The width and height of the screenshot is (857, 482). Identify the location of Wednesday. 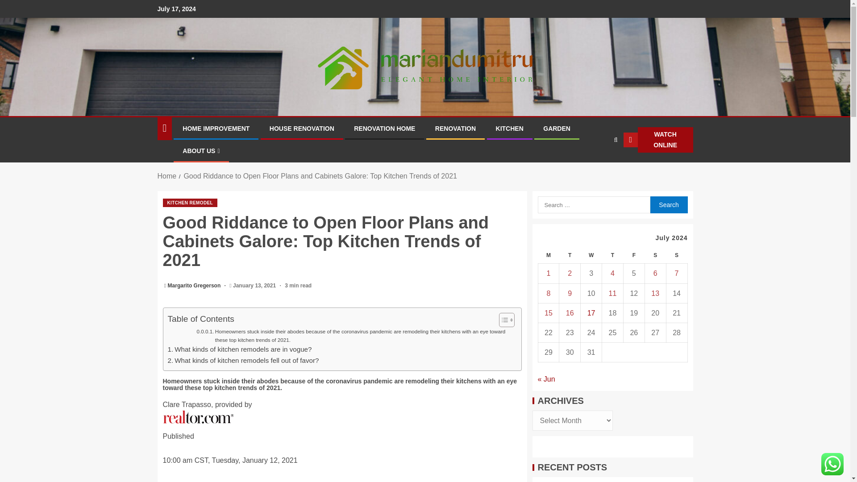
(591, 255).